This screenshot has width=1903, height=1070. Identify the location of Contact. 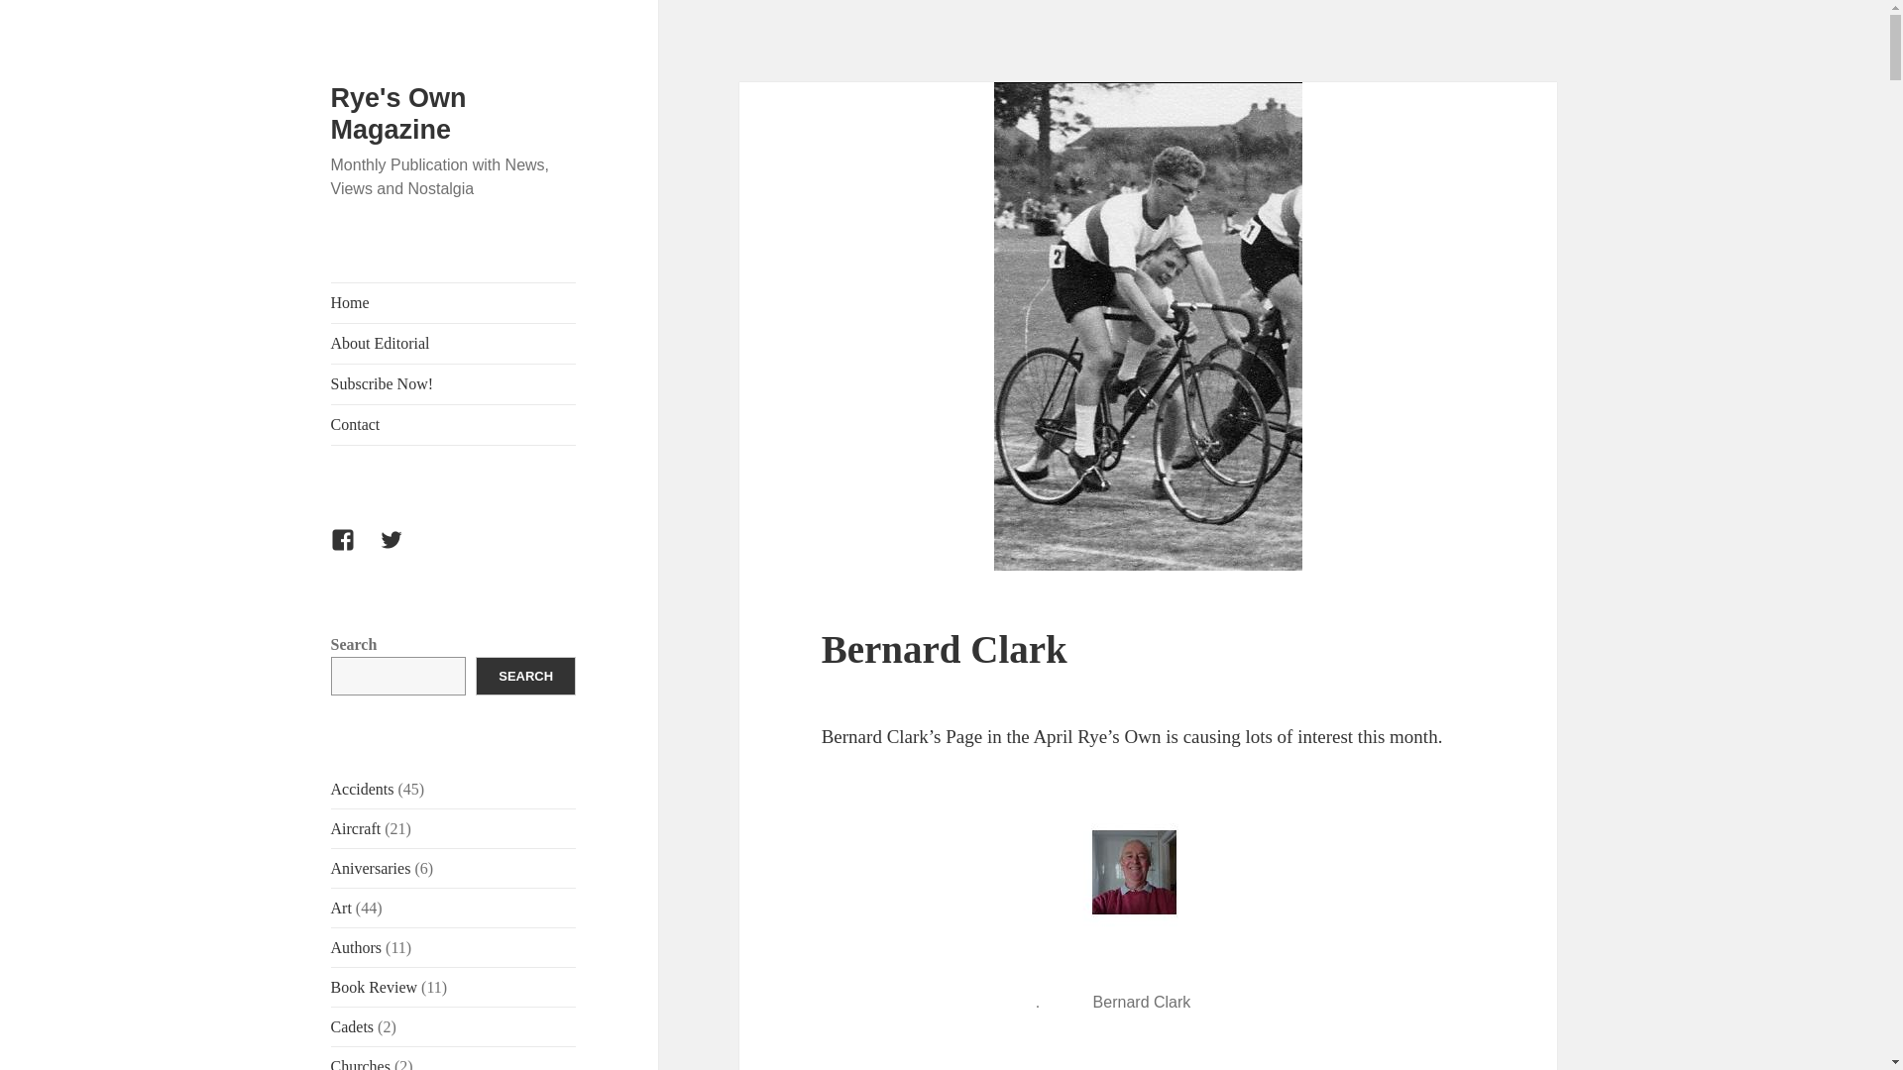
(454, 425).